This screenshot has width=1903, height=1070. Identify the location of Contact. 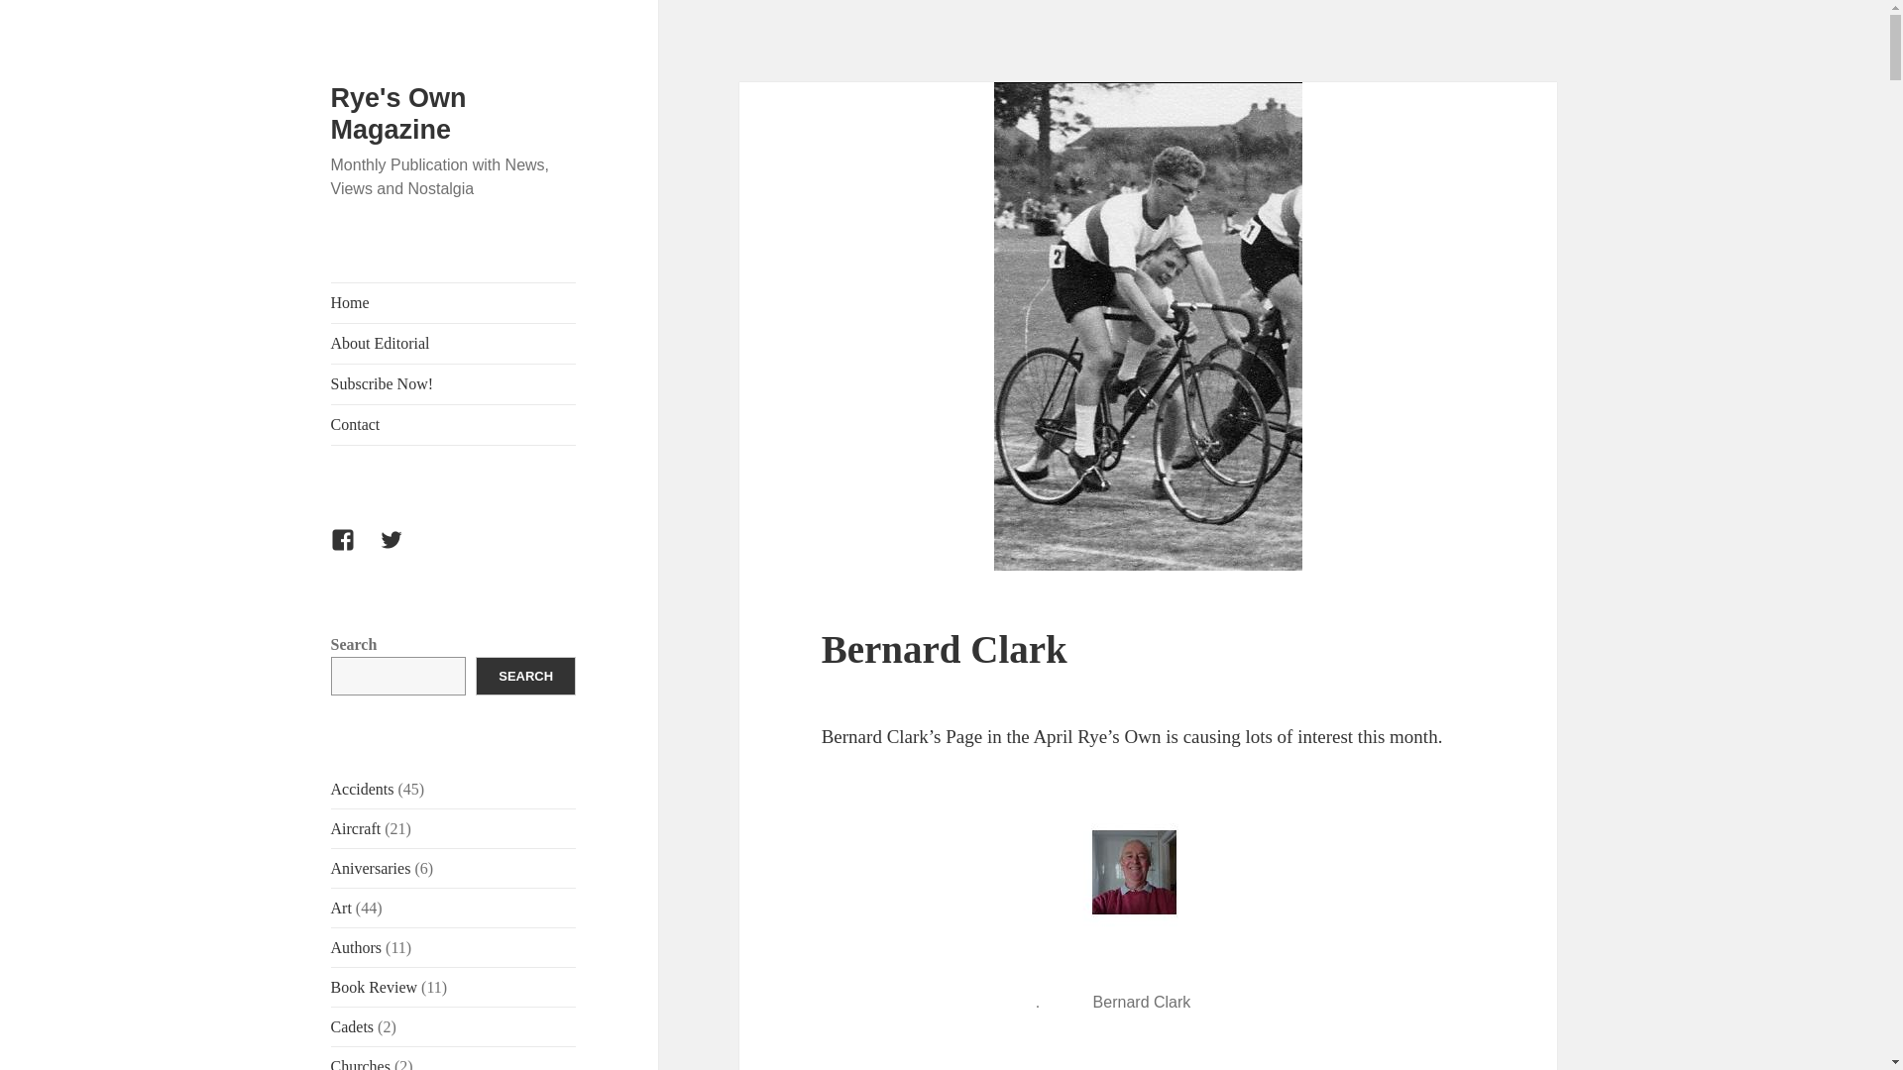
(454, 425).